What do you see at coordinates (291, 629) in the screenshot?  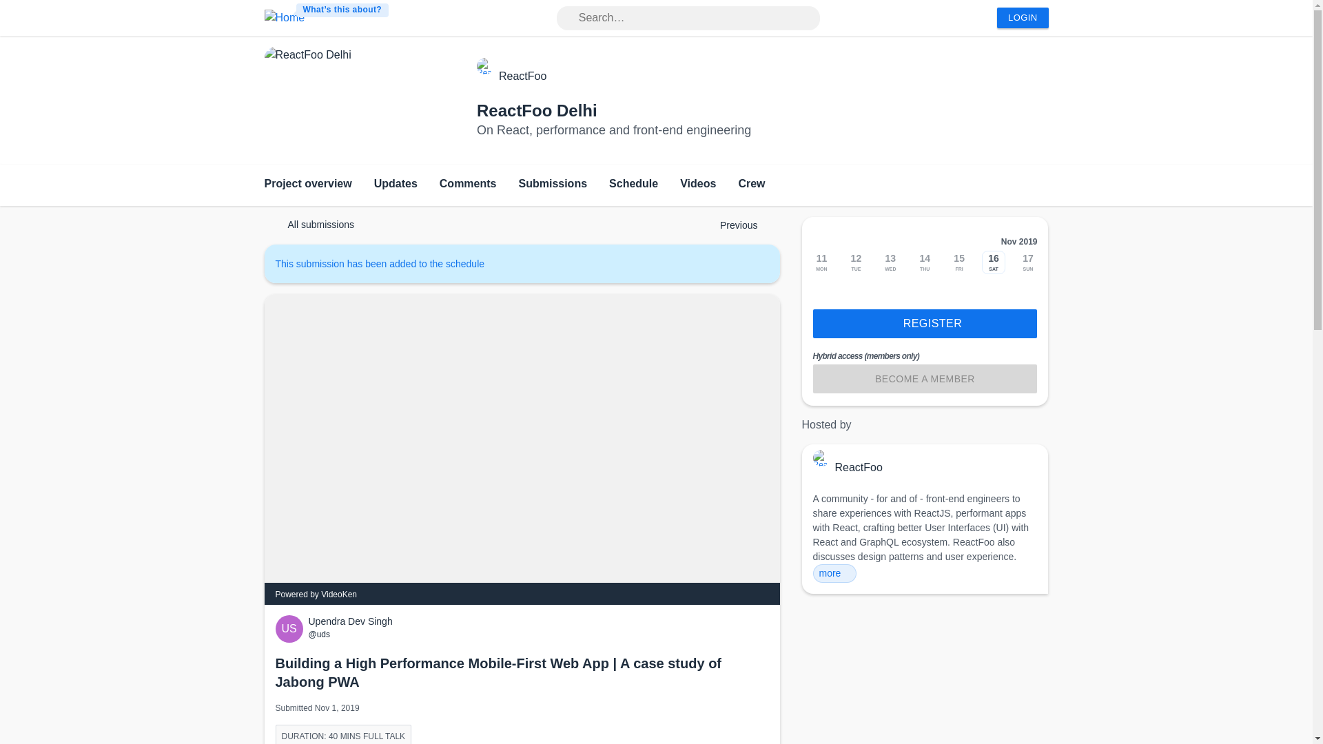 I see `US` at bounding box center [291, 629].